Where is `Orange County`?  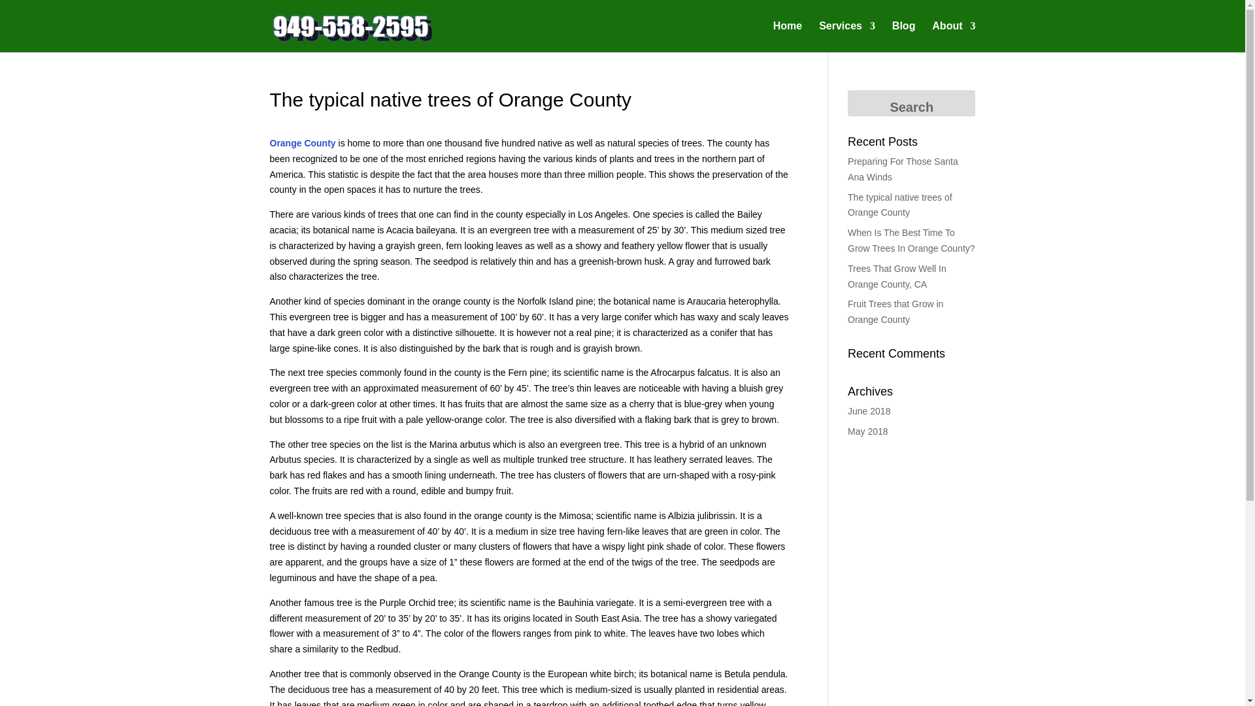 Orange County is located at coordinates (302, 143).